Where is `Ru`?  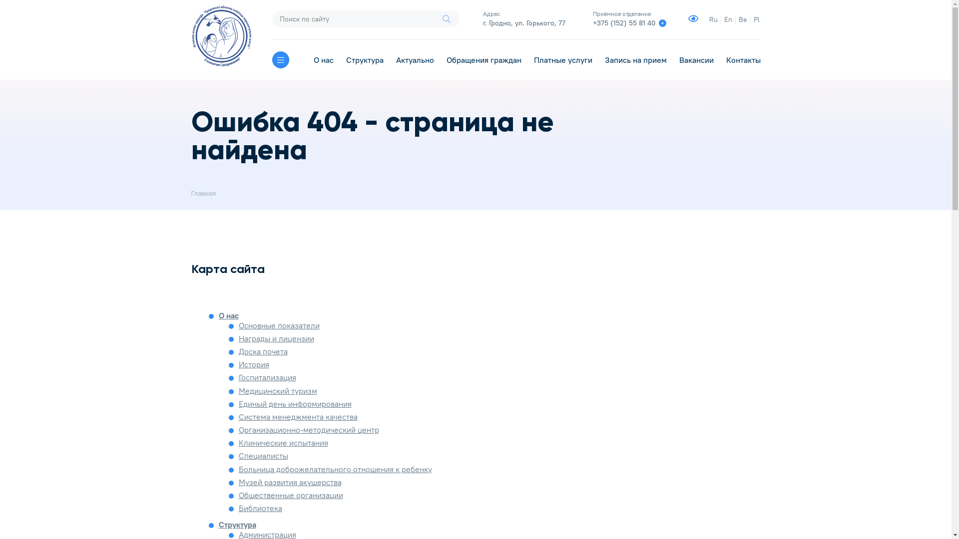
Ru is located at coordinates (713, 19).